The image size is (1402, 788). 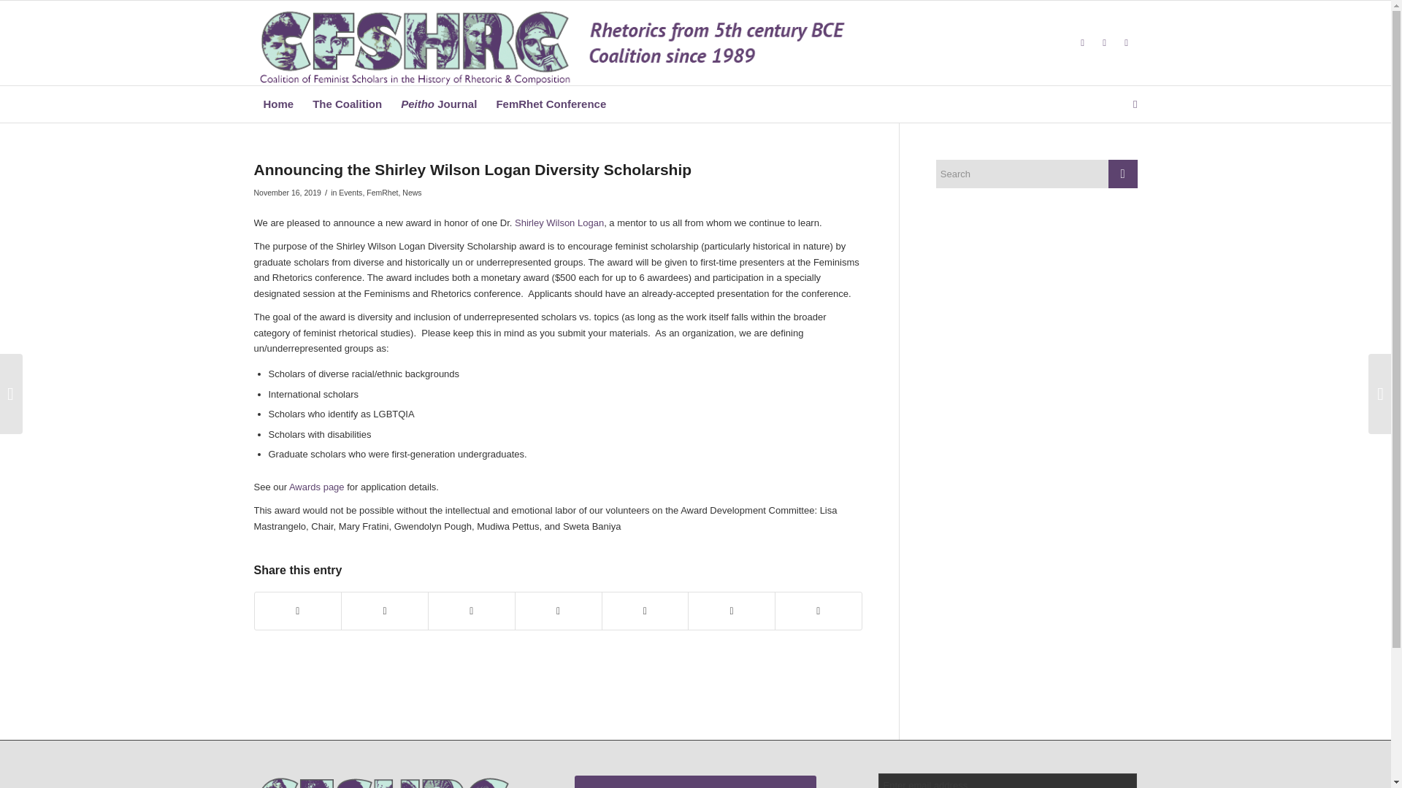 What do you see at coordinates (412, 193) in the screenshot?
I see `News` at bounding box center [412, 193].